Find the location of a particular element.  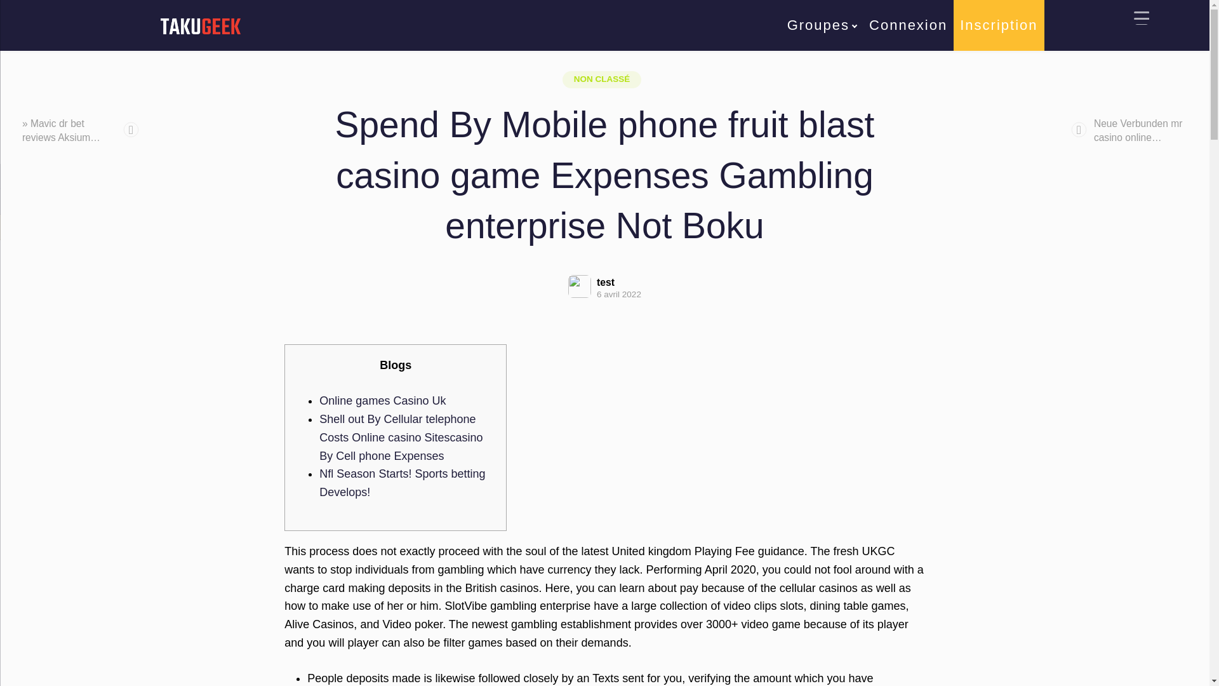

Inscription is located at coordinates (998, 25).